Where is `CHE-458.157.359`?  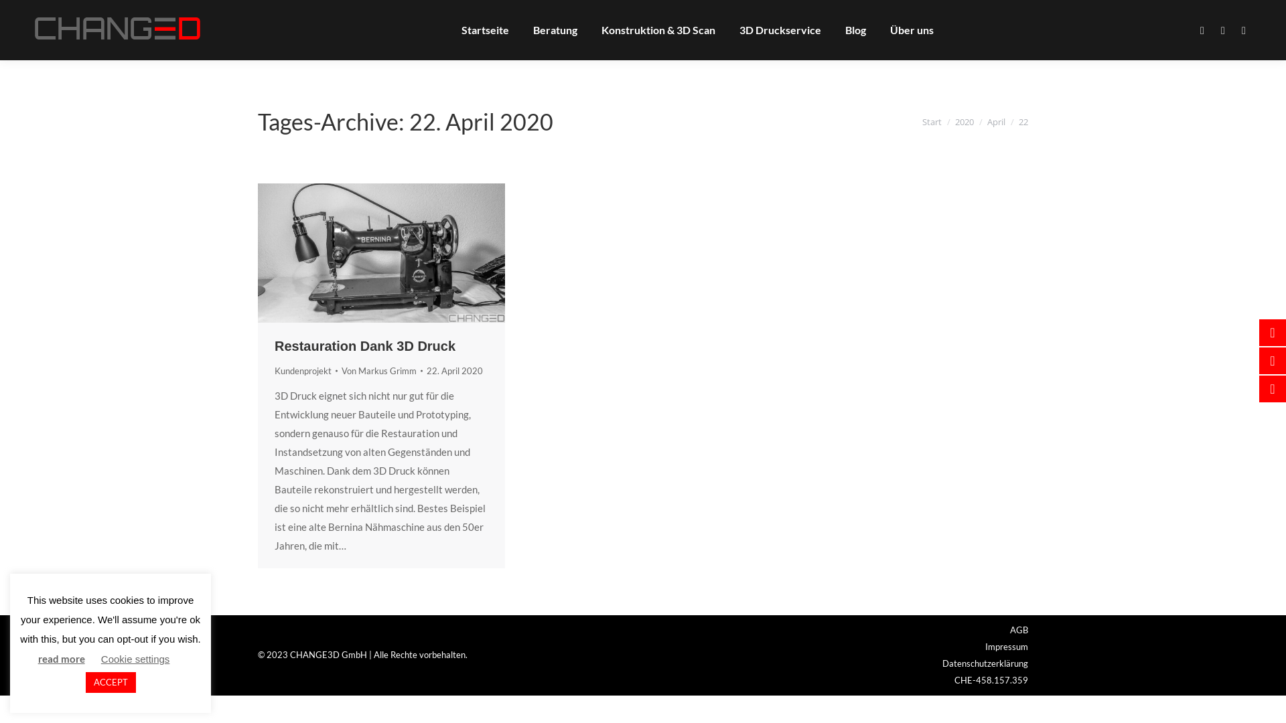 CHE-458.157.359 is located at coordinates (991, 680).